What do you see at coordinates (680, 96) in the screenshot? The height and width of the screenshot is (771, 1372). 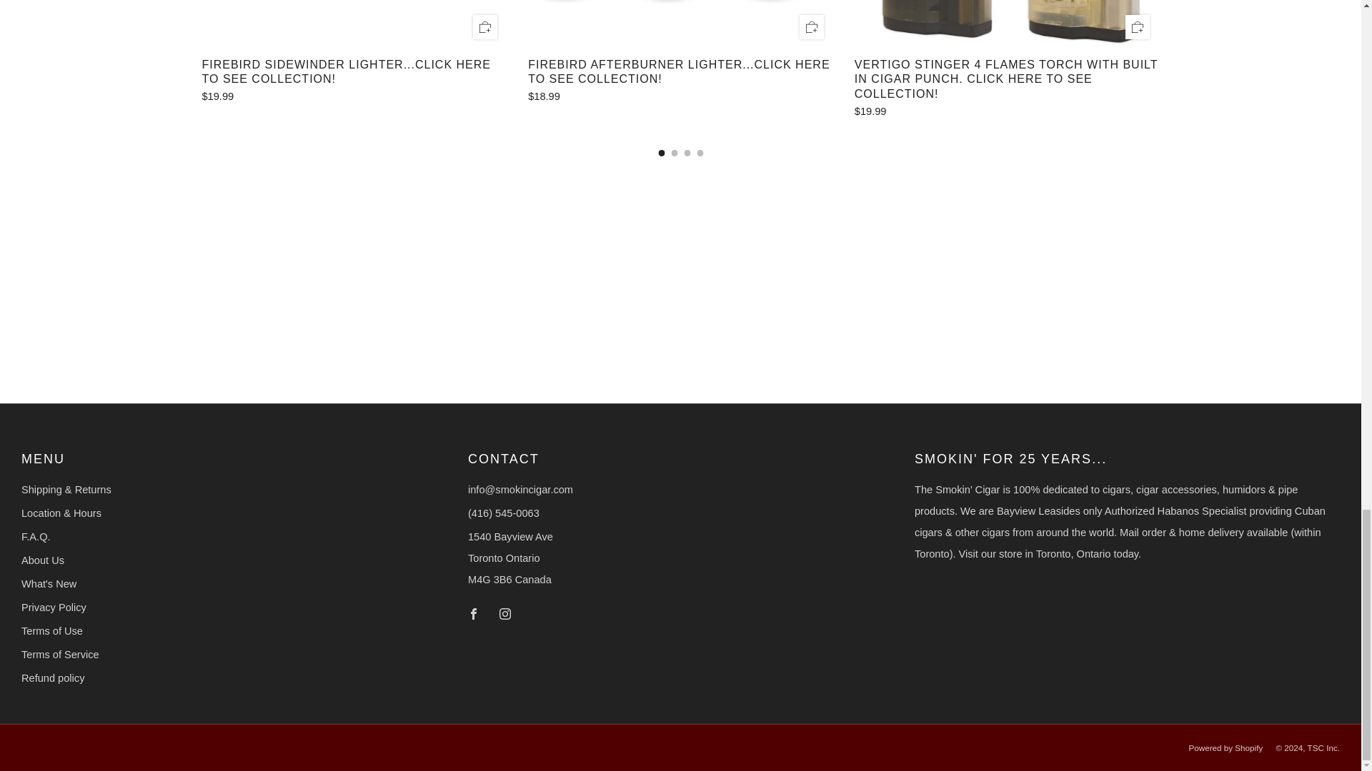 I see `Firebird Afterburner Lighter...Click here to see Collection!` at bounding box center [680, 96].